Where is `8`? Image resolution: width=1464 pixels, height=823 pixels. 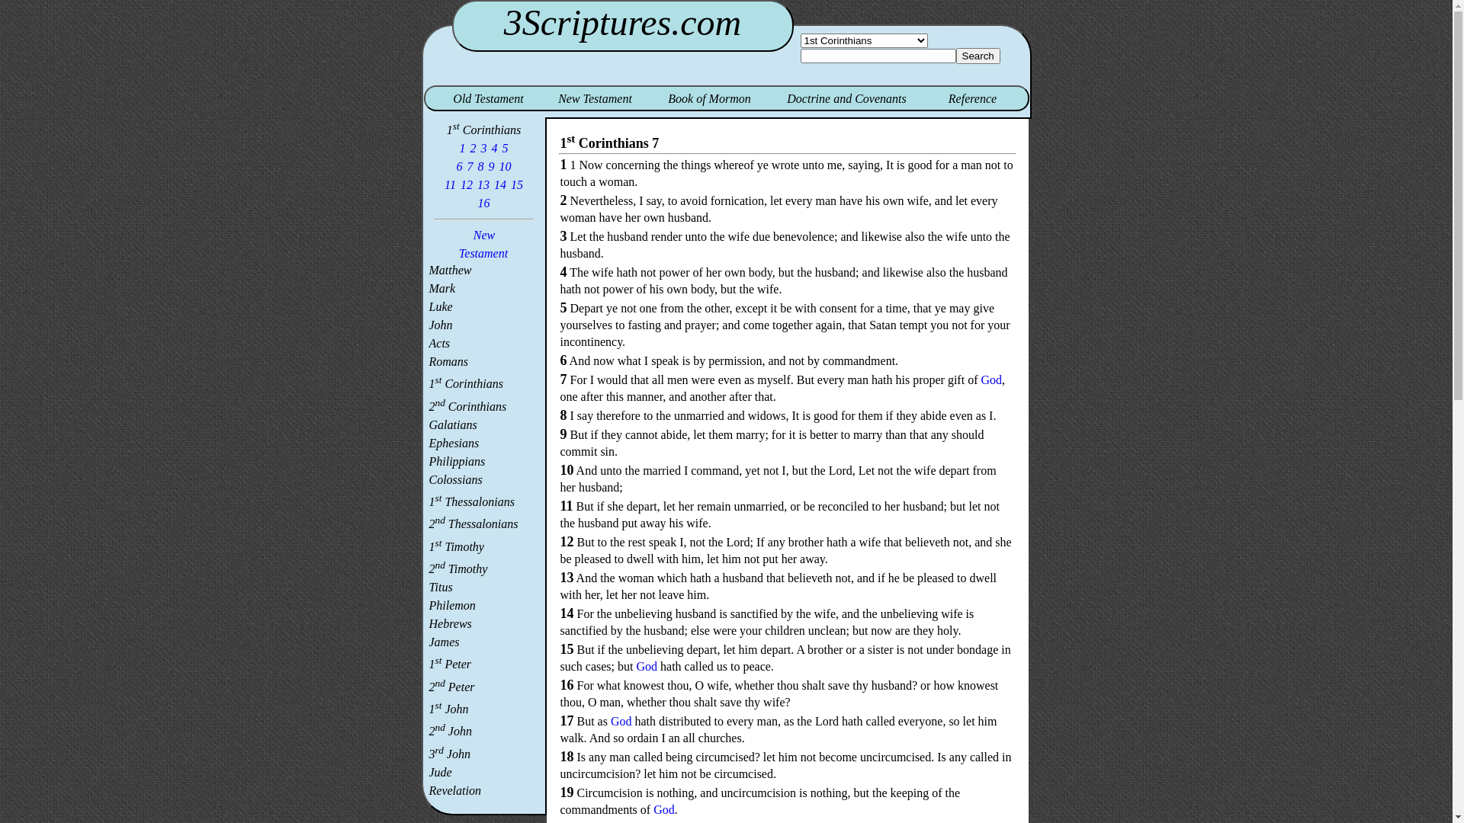
8 is located at coordinates (481, 166).